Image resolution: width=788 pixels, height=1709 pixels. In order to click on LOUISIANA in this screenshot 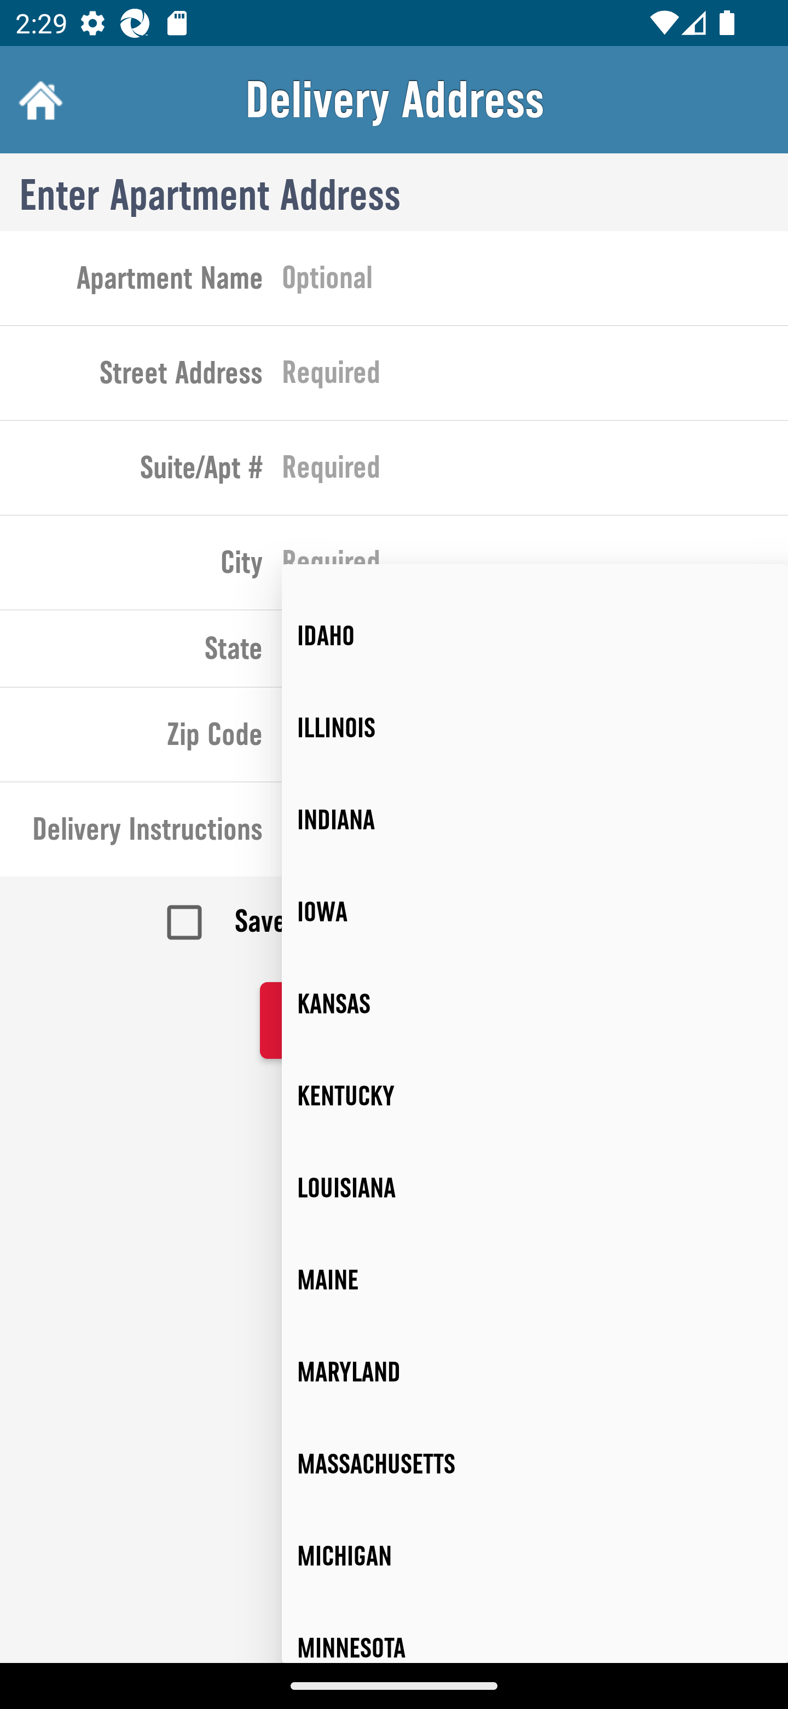, I will do `click(535, 1188)`.